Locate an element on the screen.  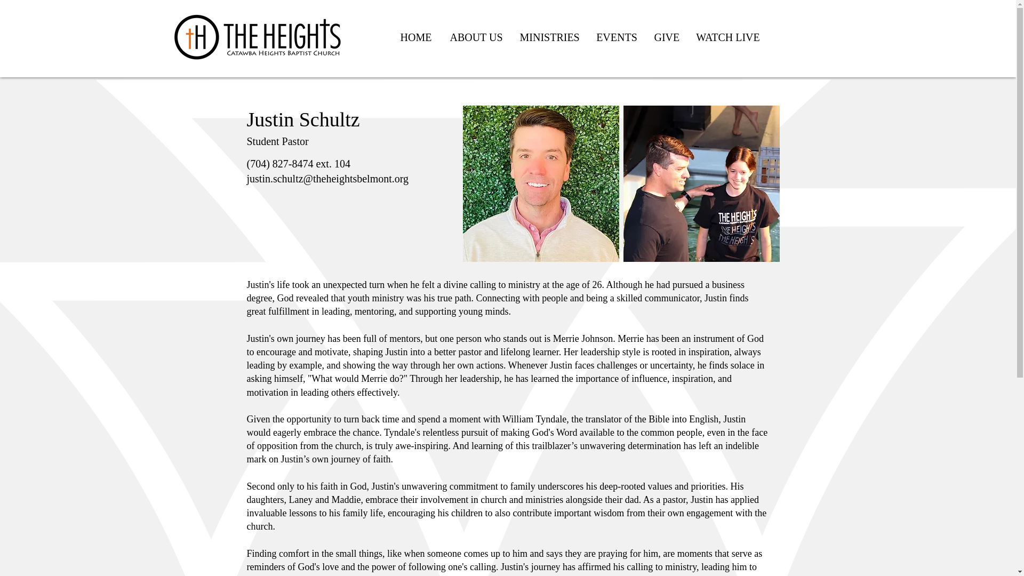
GIVE is located at coordinates (667, 37).